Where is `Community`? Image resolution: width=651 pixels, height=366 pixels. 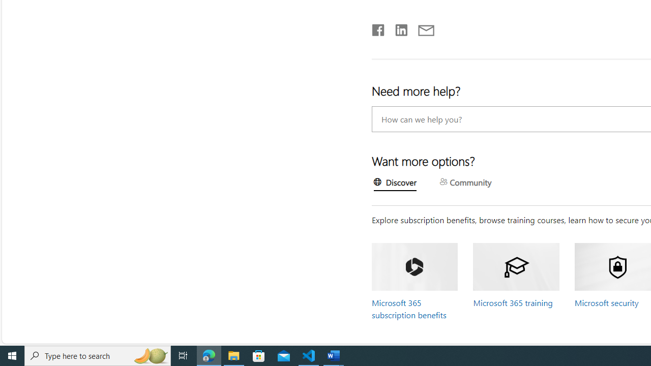 Community is located at coordinates (466, 183).